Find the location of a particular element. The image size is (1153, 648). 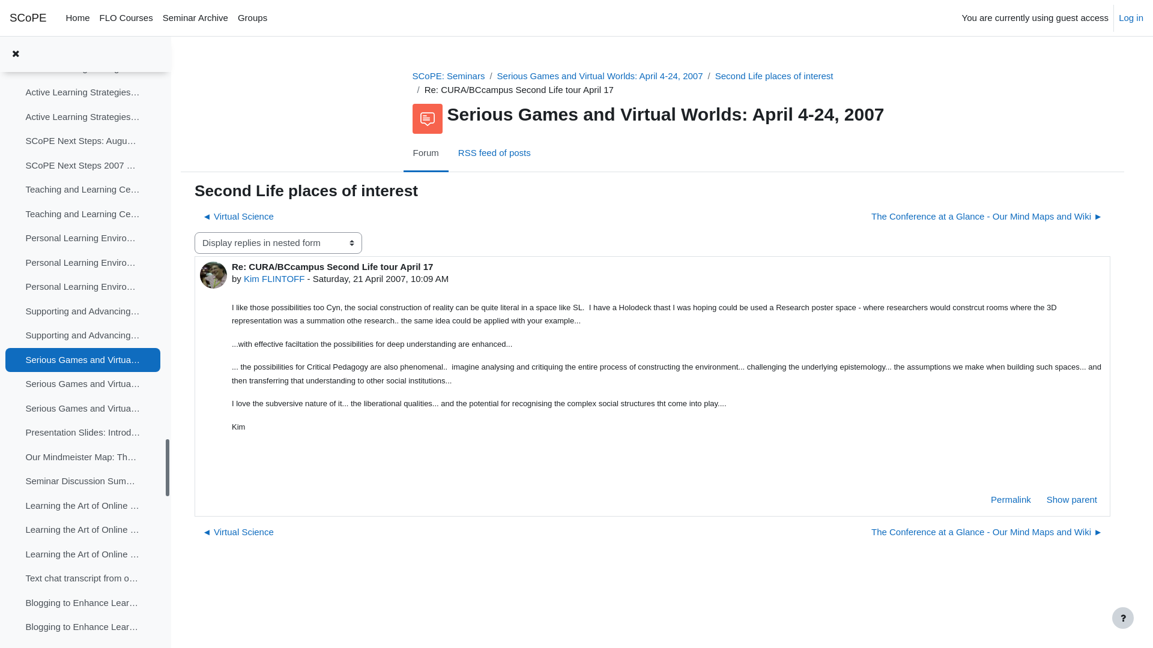

Serious Games and Virtual Worlds: April 4-24, 2007 is located at coordinates (83, 360).